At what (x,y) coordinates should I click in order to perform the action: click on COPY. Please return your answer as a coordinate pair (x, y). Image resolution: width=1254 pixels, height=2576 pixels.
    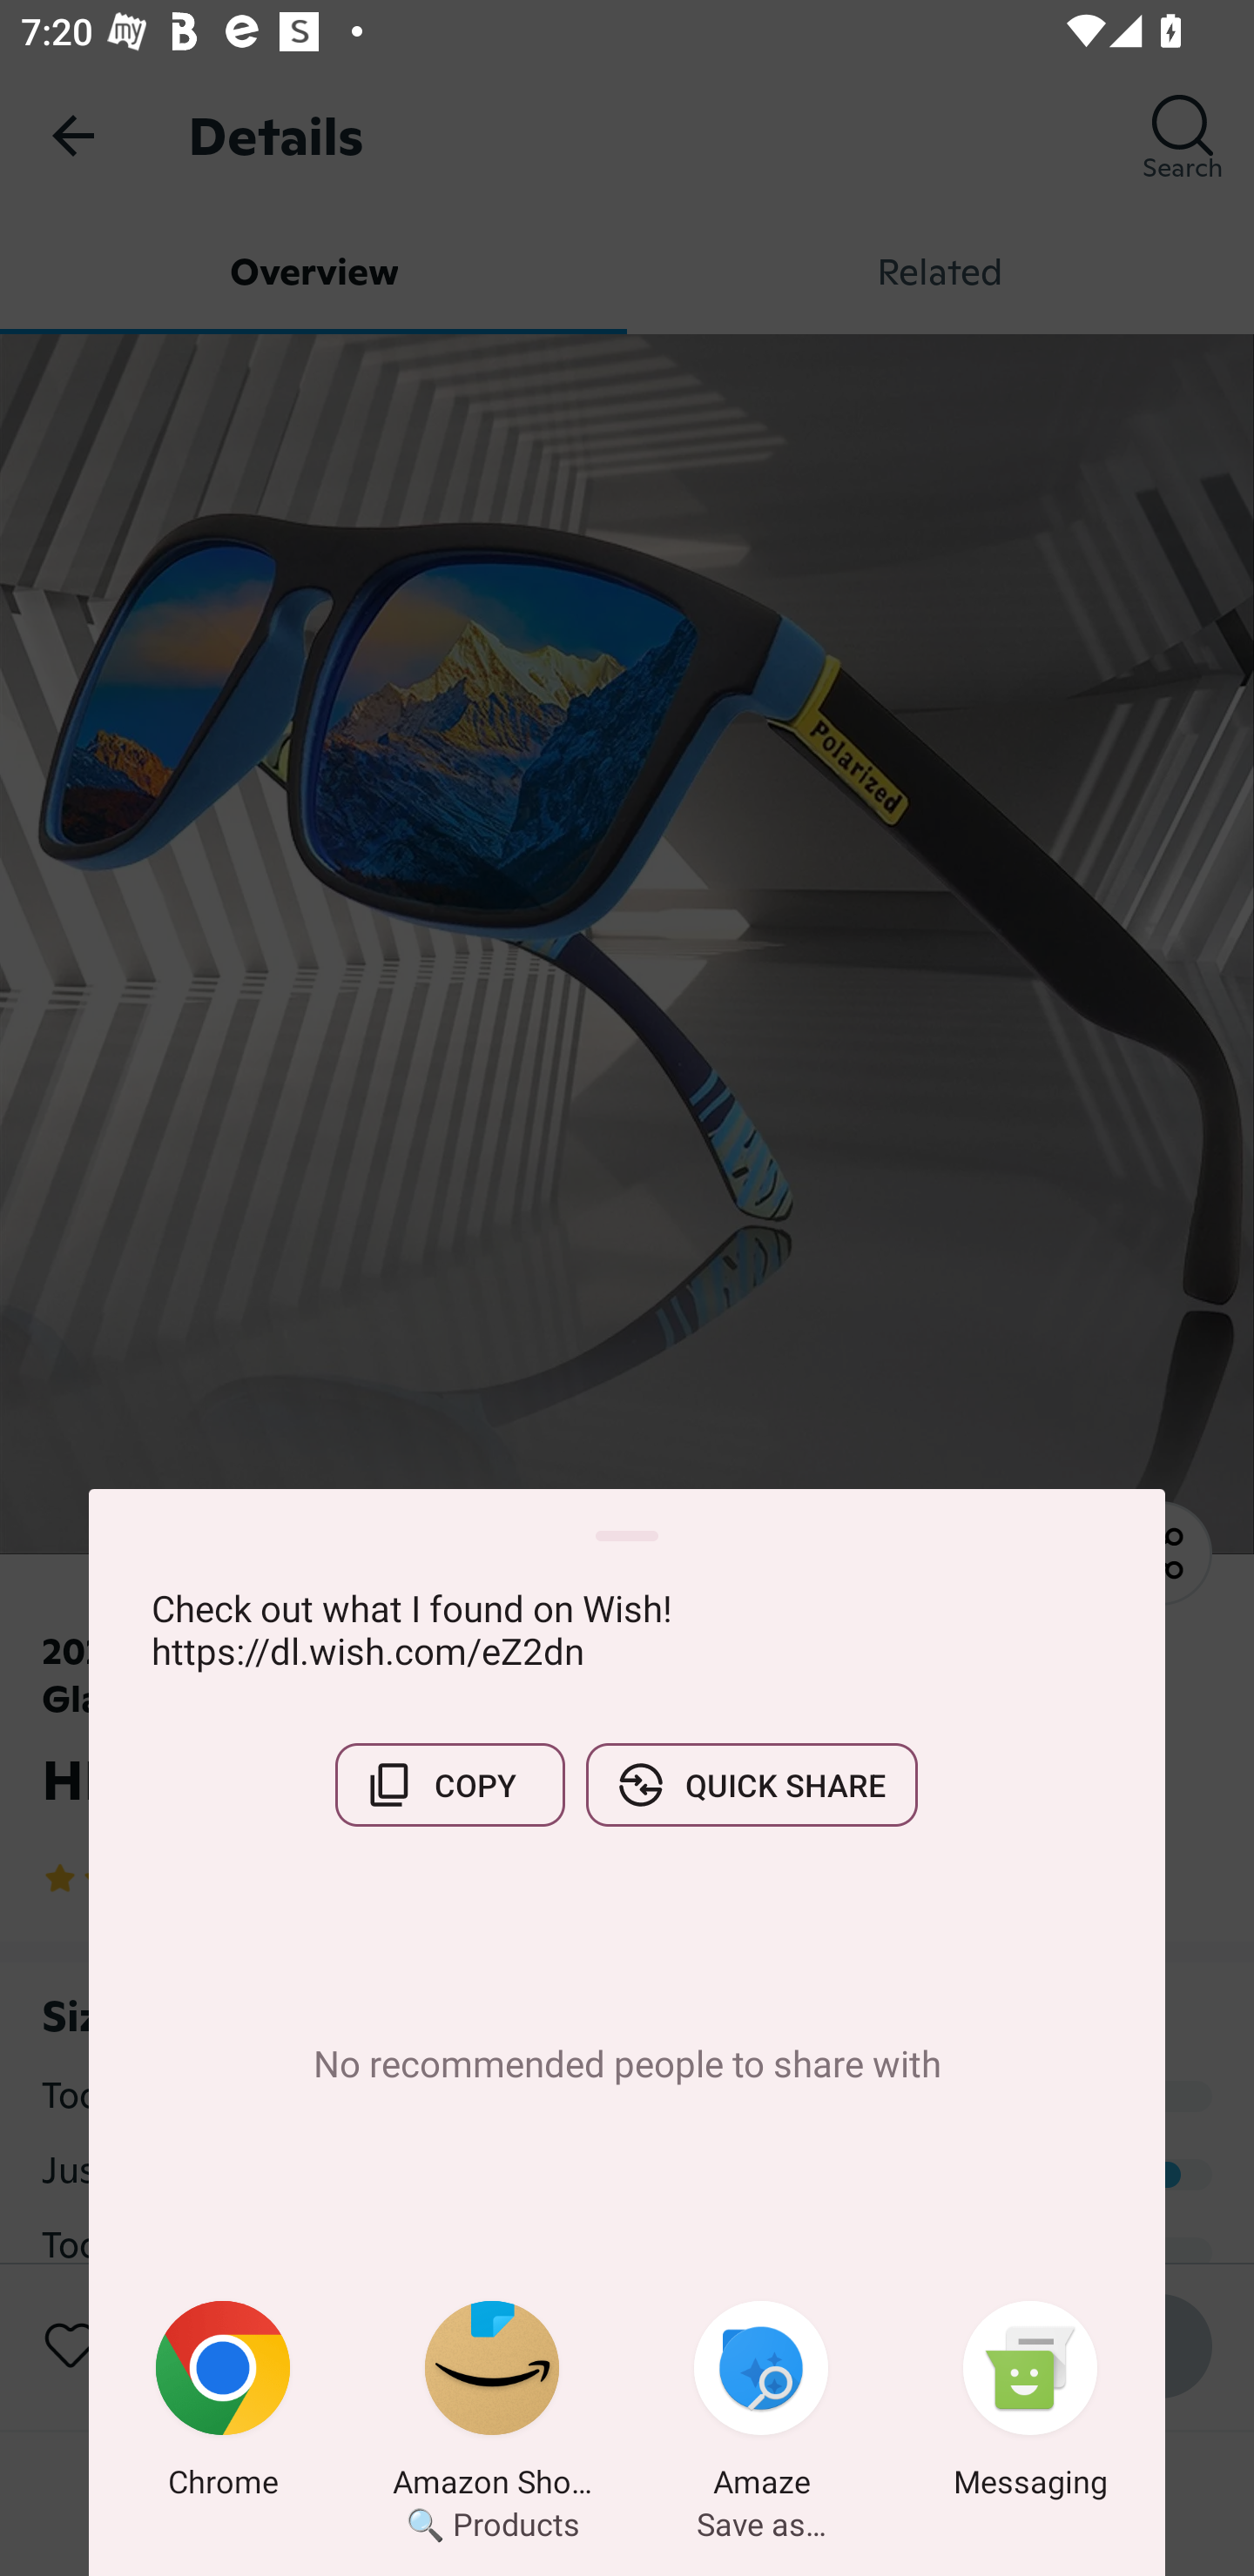
    Looking at the image, I should click on (449, 1785).